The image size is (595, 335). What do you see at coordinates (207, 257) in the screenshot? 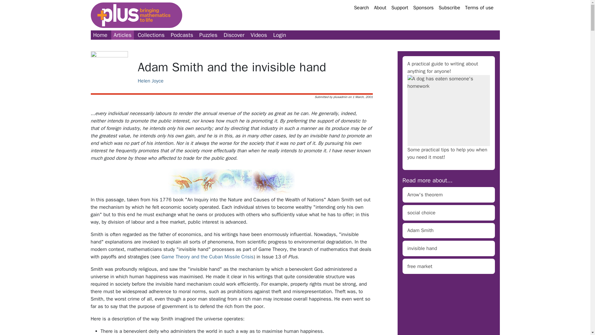
I see `Game Theory and the Cuban Missile Crisis` at bounding box center [207, 257].